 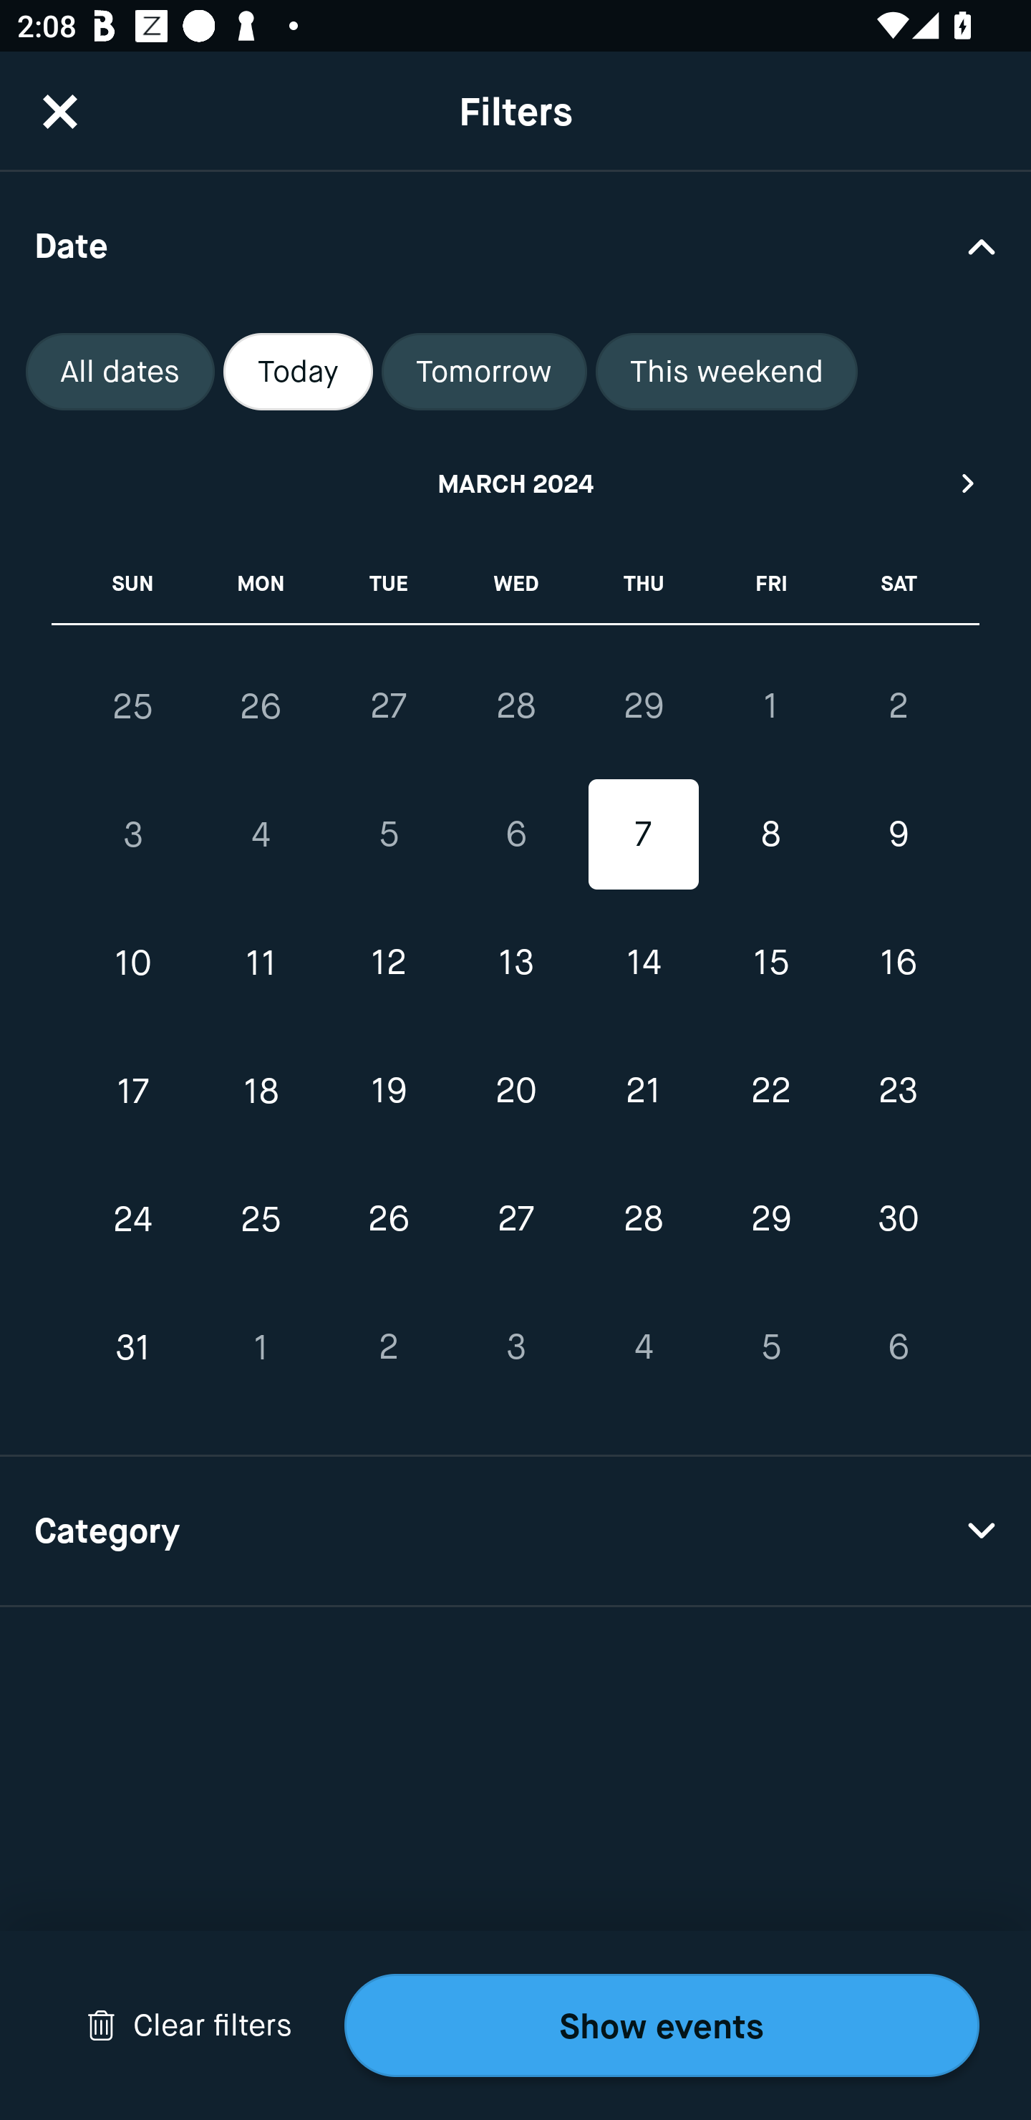 What do you see at coordinates (770, 835) in the screenshot?
I see `8` at bounding box center [770, 835].